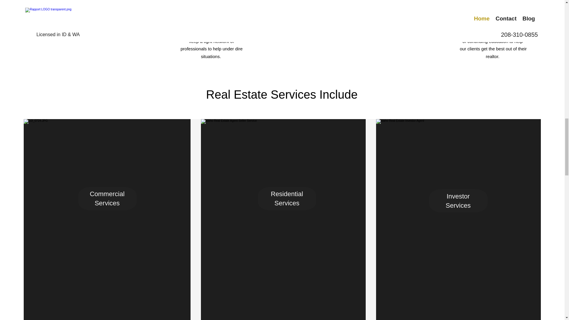 The width and height of the screenshot is (569, 320). What do you see at coordinates (458, 206) in the screenshot?
I see `Services` at bounding box center [458, 206].